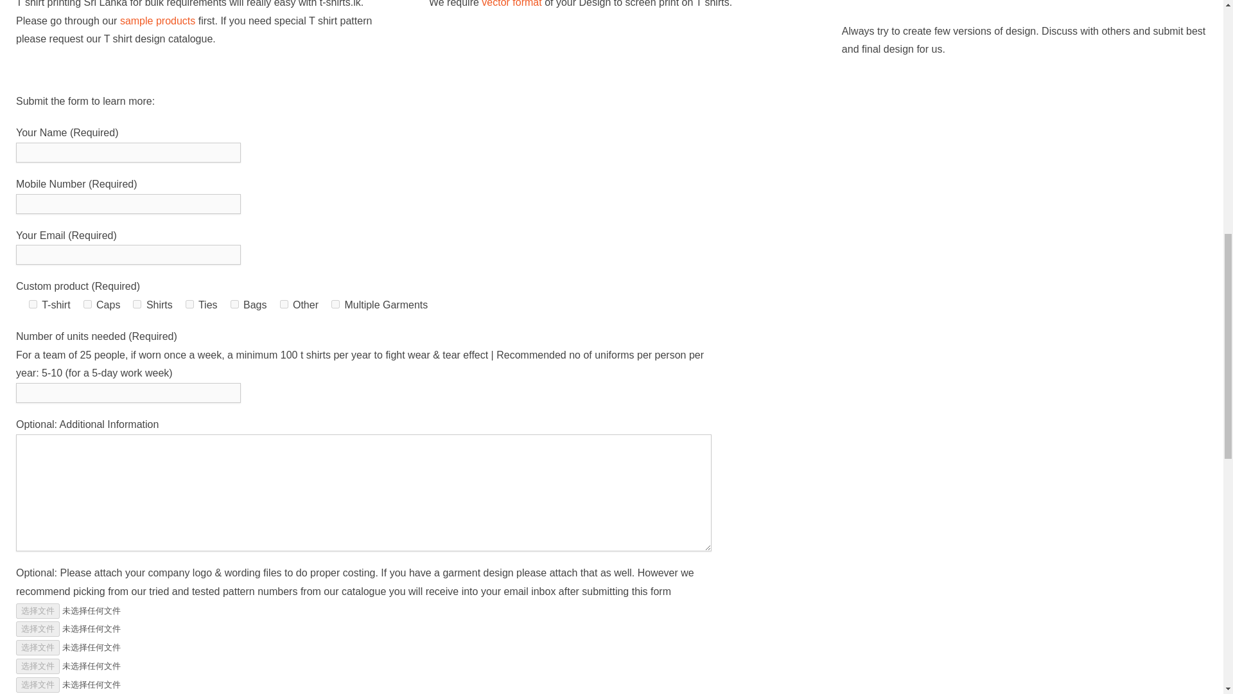 This screenshot has height=694, width=1233. What do you see at coordinates (32, 303) in the screenshot?
I see `T-shirt` at bounding box center [32, 303].